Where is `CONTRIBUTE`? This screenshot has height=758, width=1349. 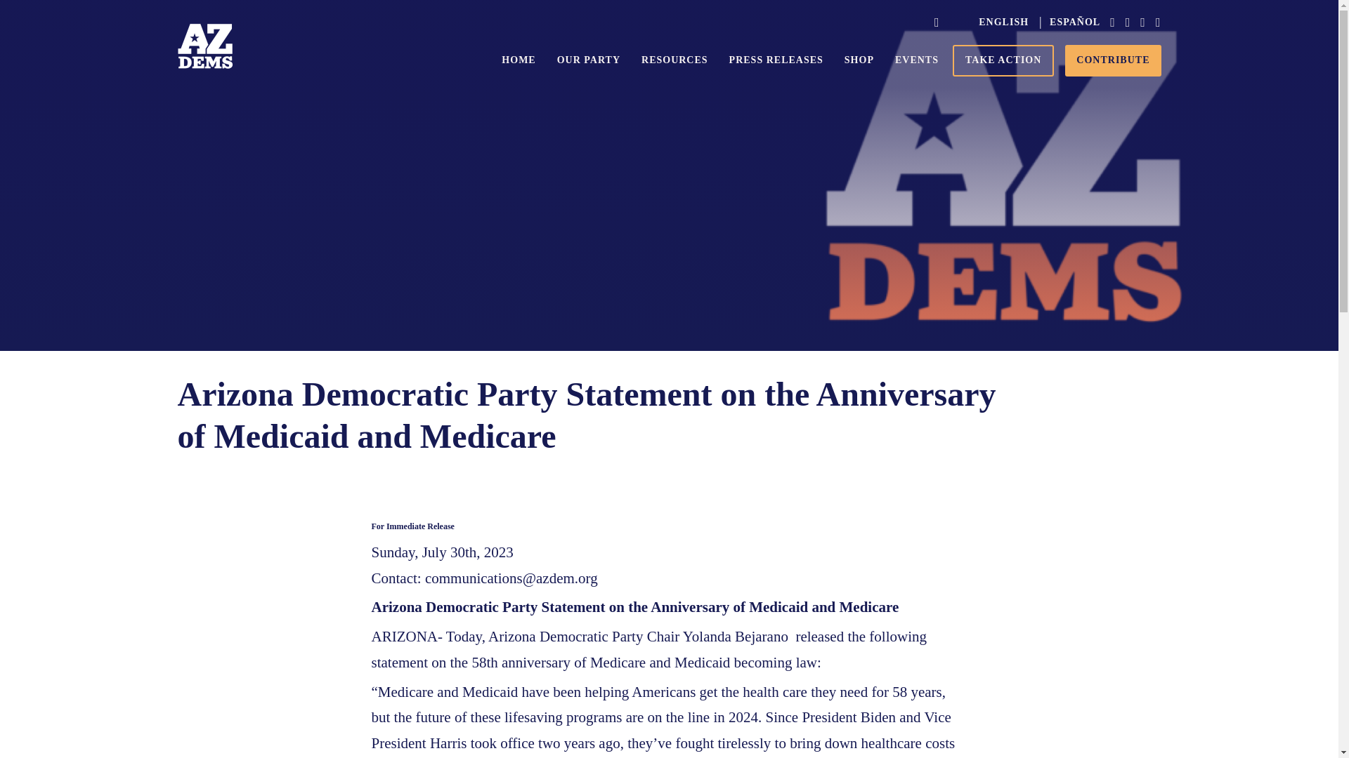
CONTRIBUTE is located at coordinates (1113, 60).